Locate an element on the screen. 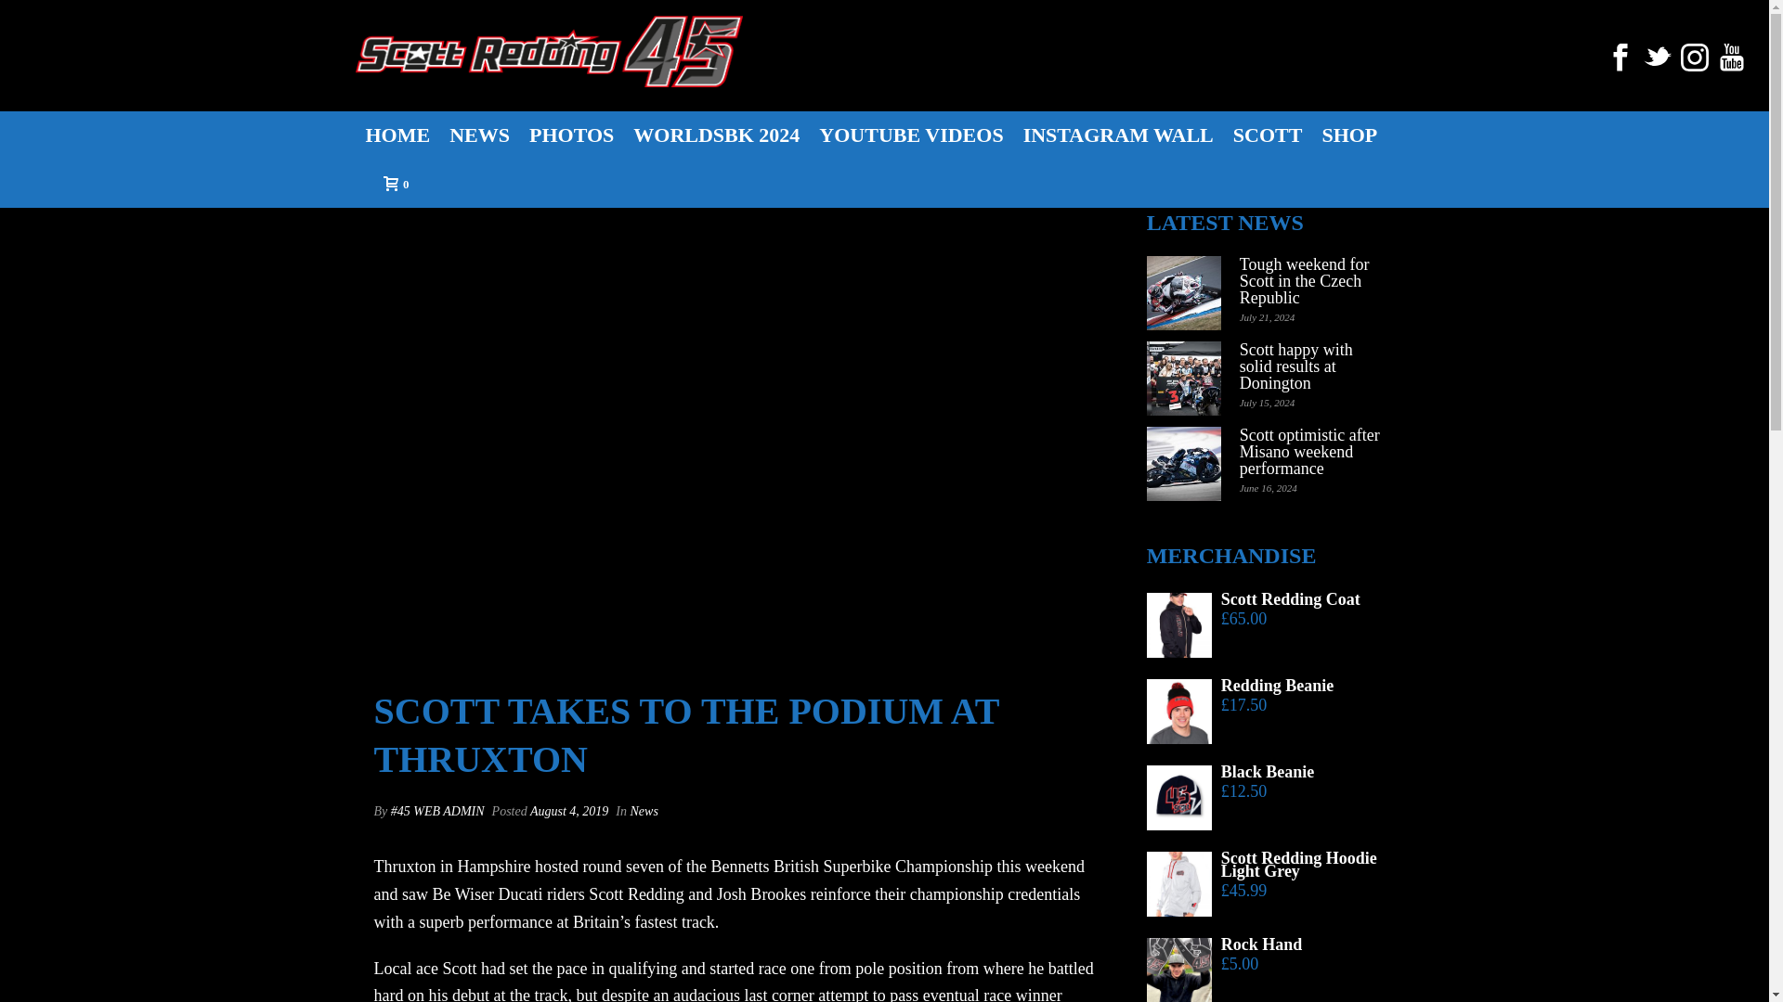 This screenshot has width=1783, height=1002. News is located at coordinates (644, 811).